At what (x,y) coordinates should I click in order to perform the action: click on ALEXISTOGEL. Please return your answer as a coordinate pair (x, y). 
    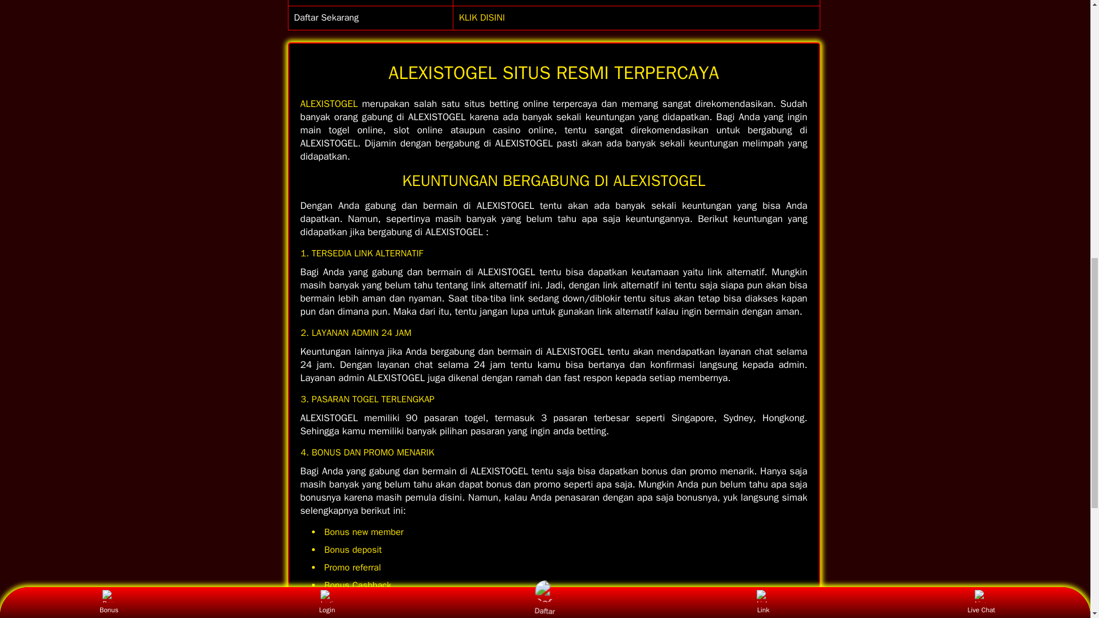
    Looking at the image, I should click on (329, 104).